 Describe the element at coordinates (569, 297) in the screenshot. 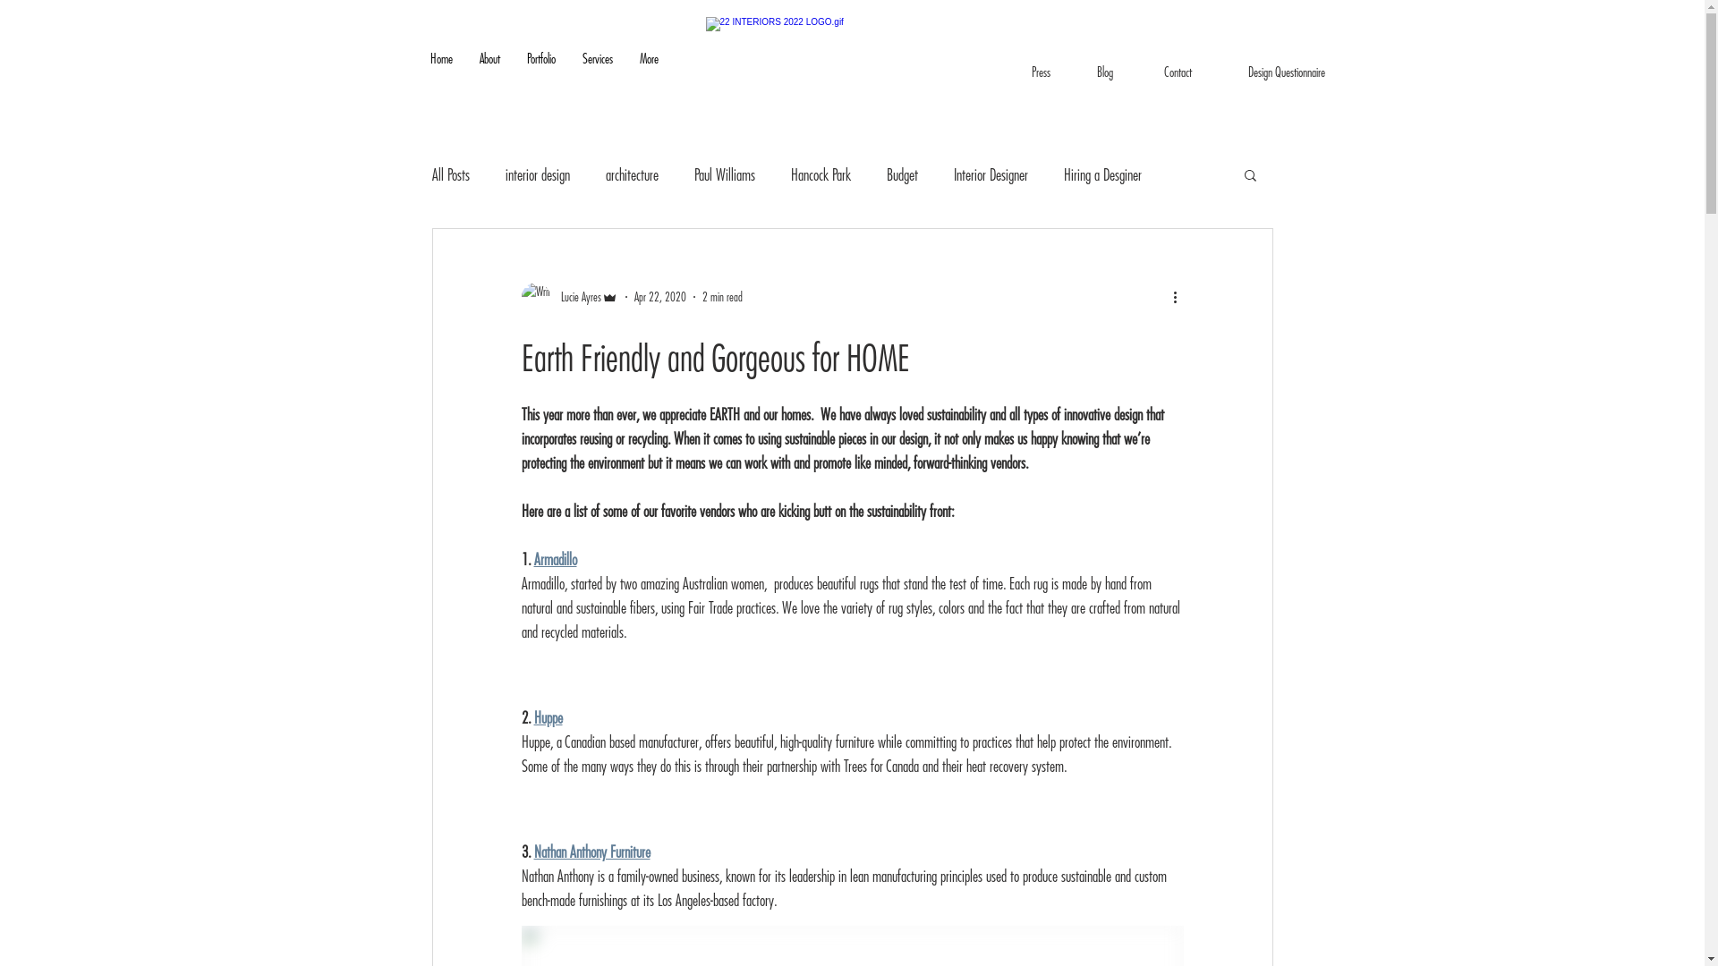

I see `Lucie Ayres` at that location.